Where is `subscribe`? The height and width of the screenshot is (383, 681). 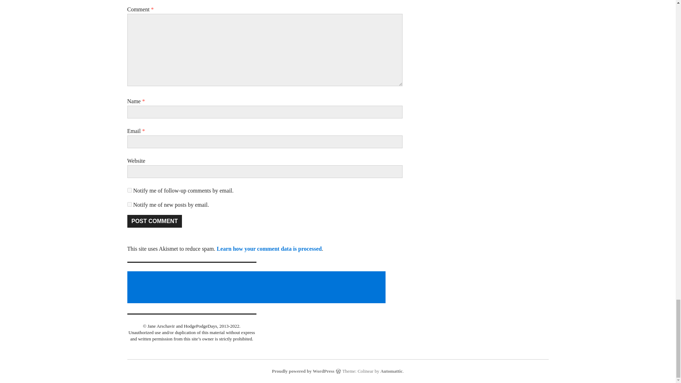 subscribe is located at coordinates (129, 190).